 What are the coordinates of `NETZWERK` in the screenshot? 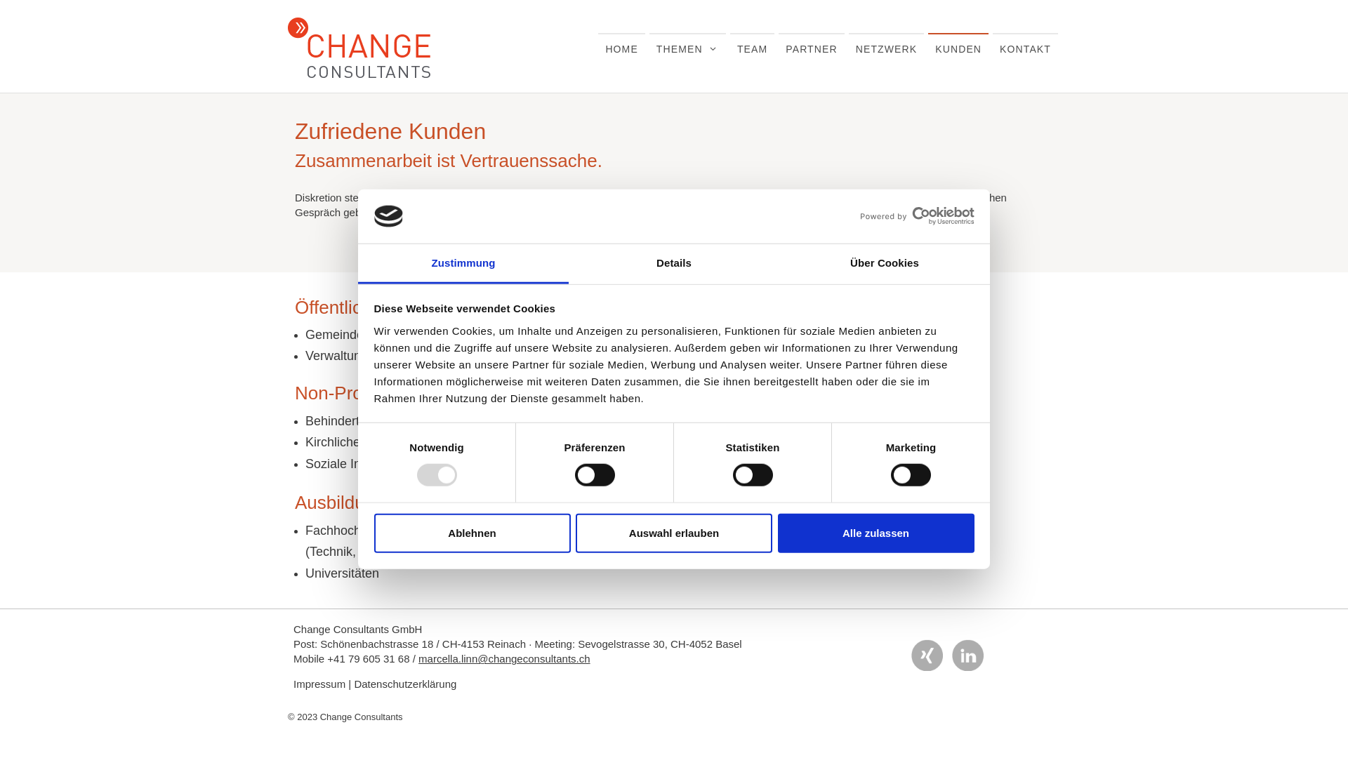 It's located at (887, 49).